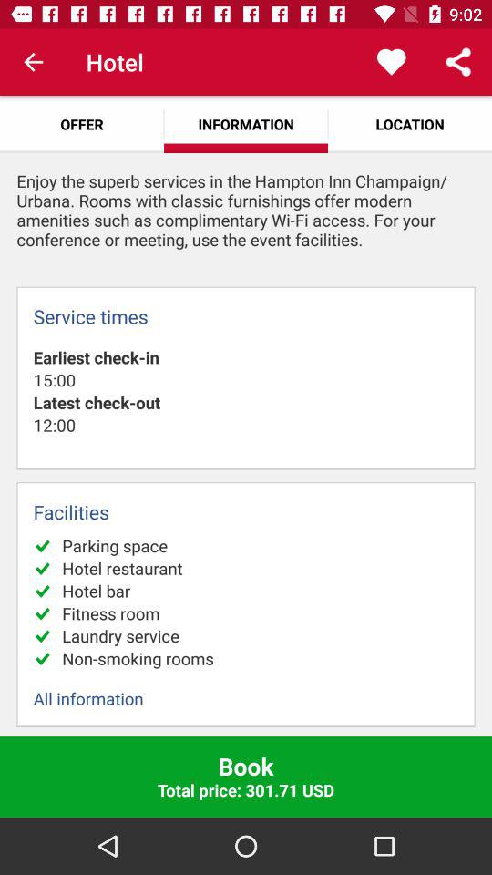 The image size is (492, 875). What do you see at coordinates (246, 698) in the screenshot?
I see `open the icon above the book` at bounding box center [246, 698].